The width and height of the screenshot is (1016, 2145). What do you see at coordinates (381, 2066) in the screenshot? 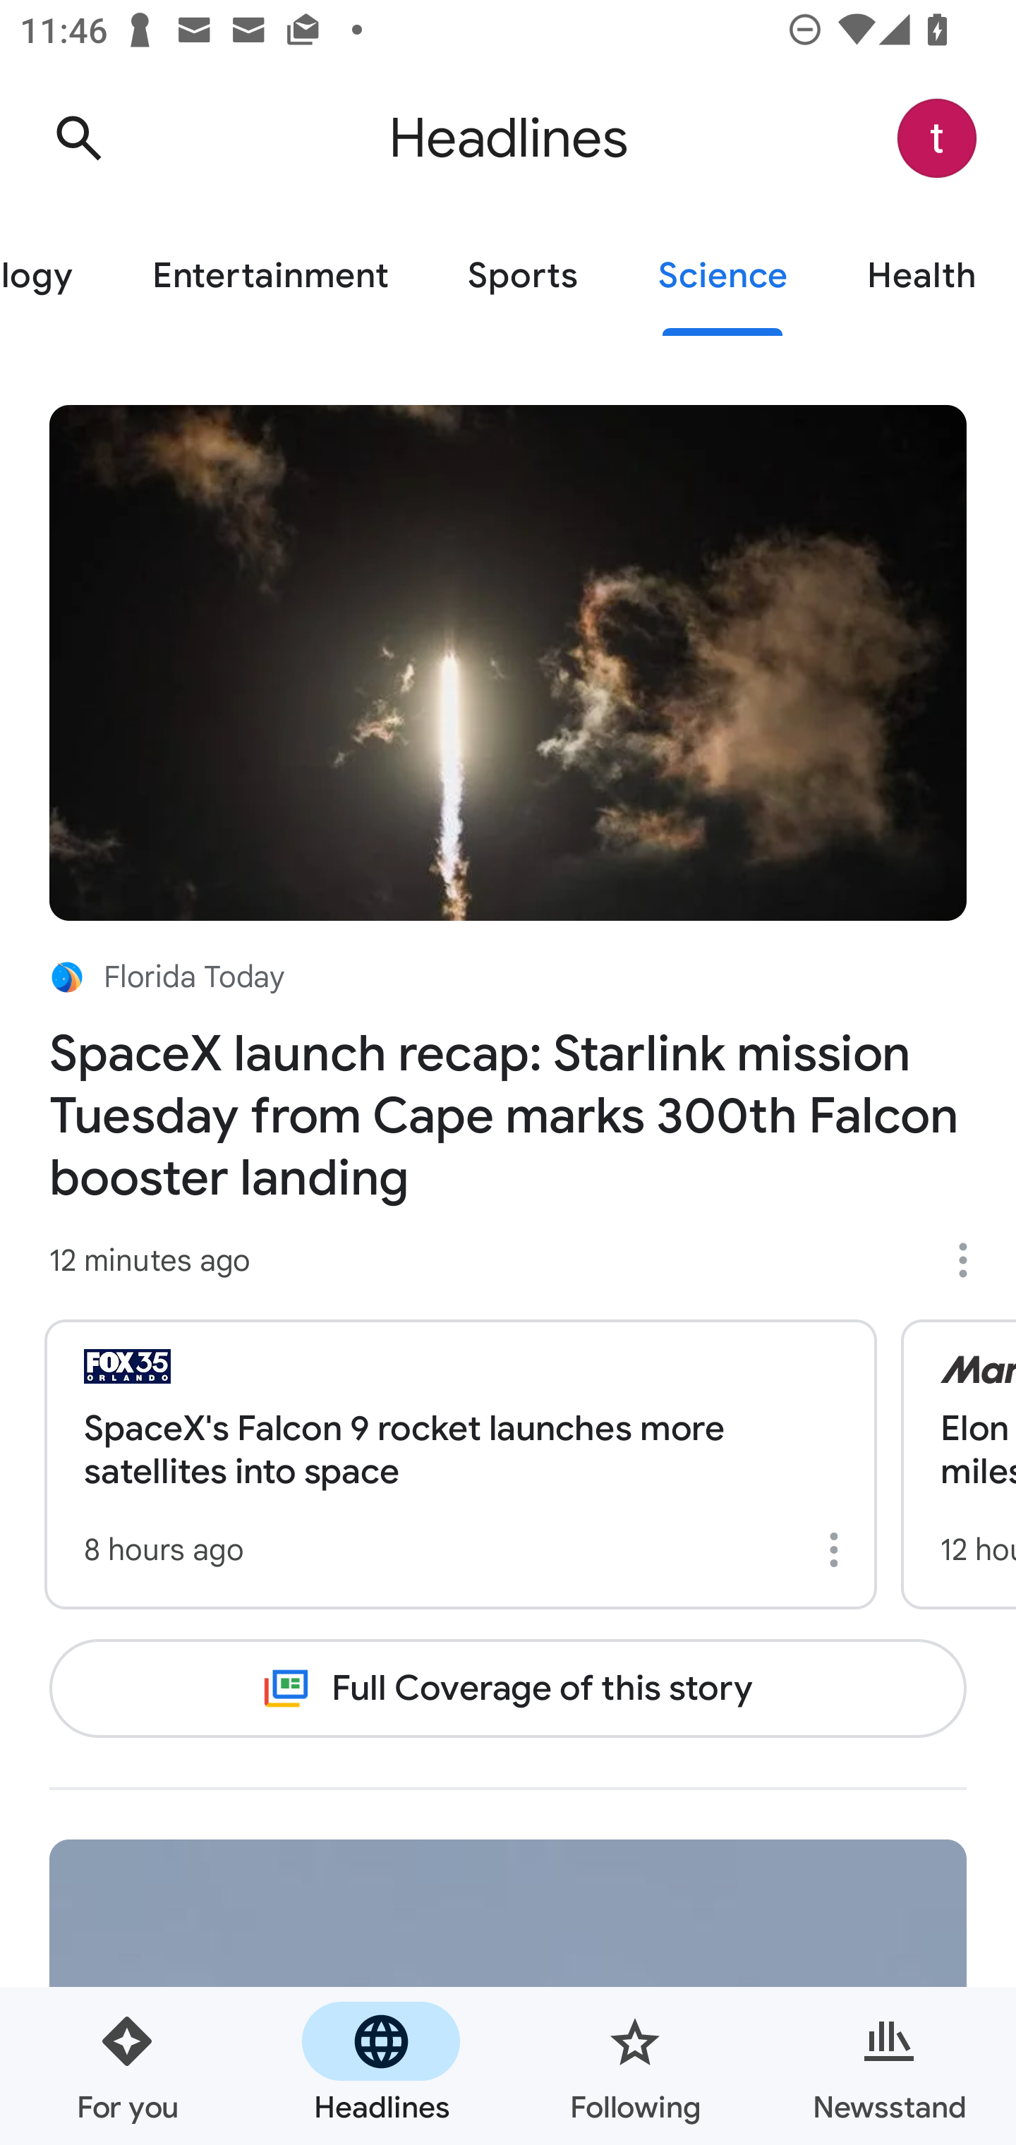
I see `Headlines` at bounding box center [381, 2066].